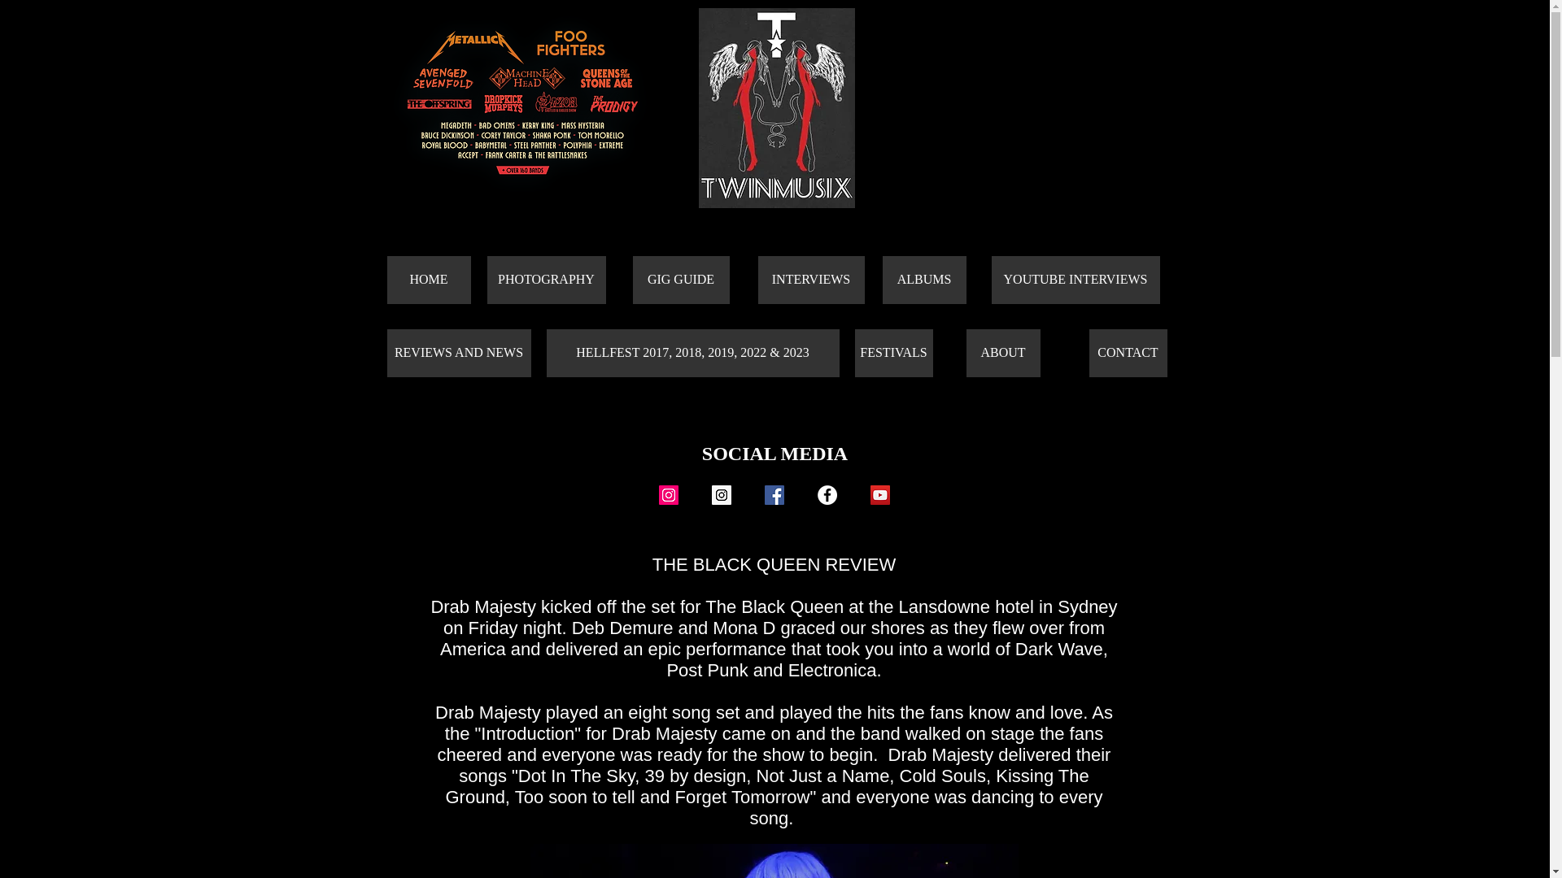  Describe the element at coordinates (430, 280) in the screenshot. I see `HOME` at that location.